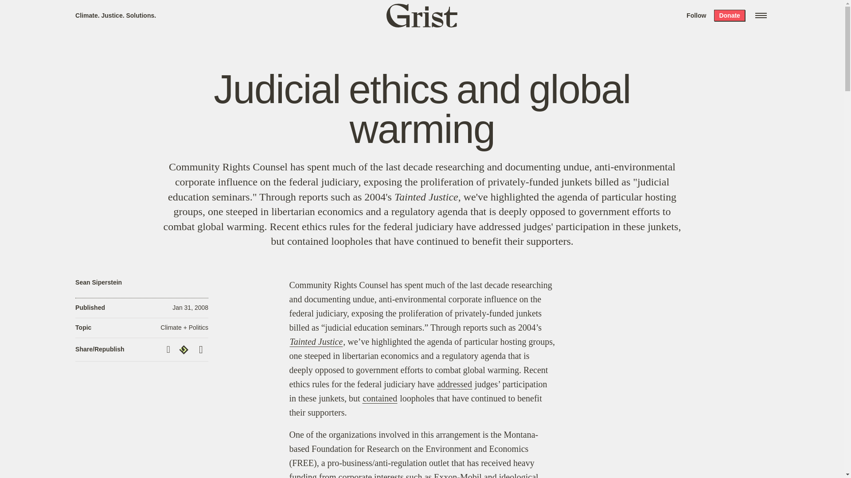  What do you see at coordinates (169, 349) in the screenshot?
I see `Copy article link` at bounding box center [169, 349].